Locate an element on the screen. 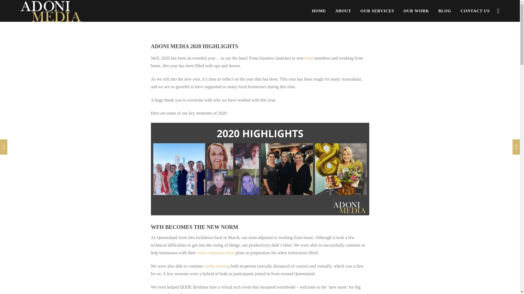 Image resolution: width=524 pixels, height=294 pixels. HOME is located at coordinates (319, 11).